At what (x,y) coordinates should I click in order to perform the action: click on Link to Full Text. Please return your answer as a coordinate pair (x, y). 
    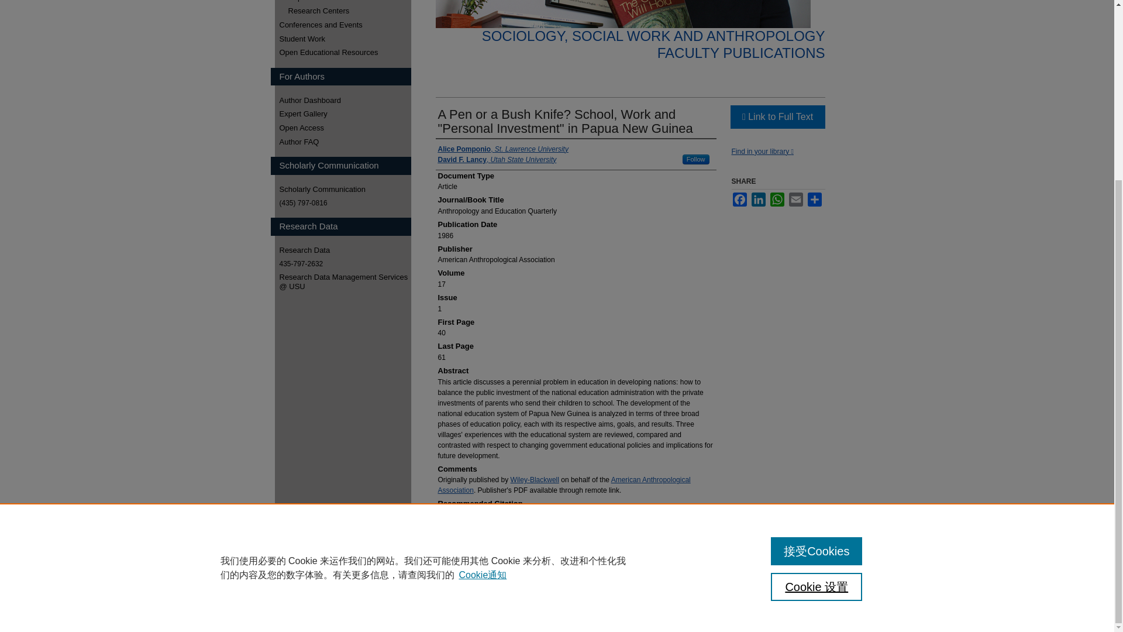
    Looking at the image, I should click on (777, 117).